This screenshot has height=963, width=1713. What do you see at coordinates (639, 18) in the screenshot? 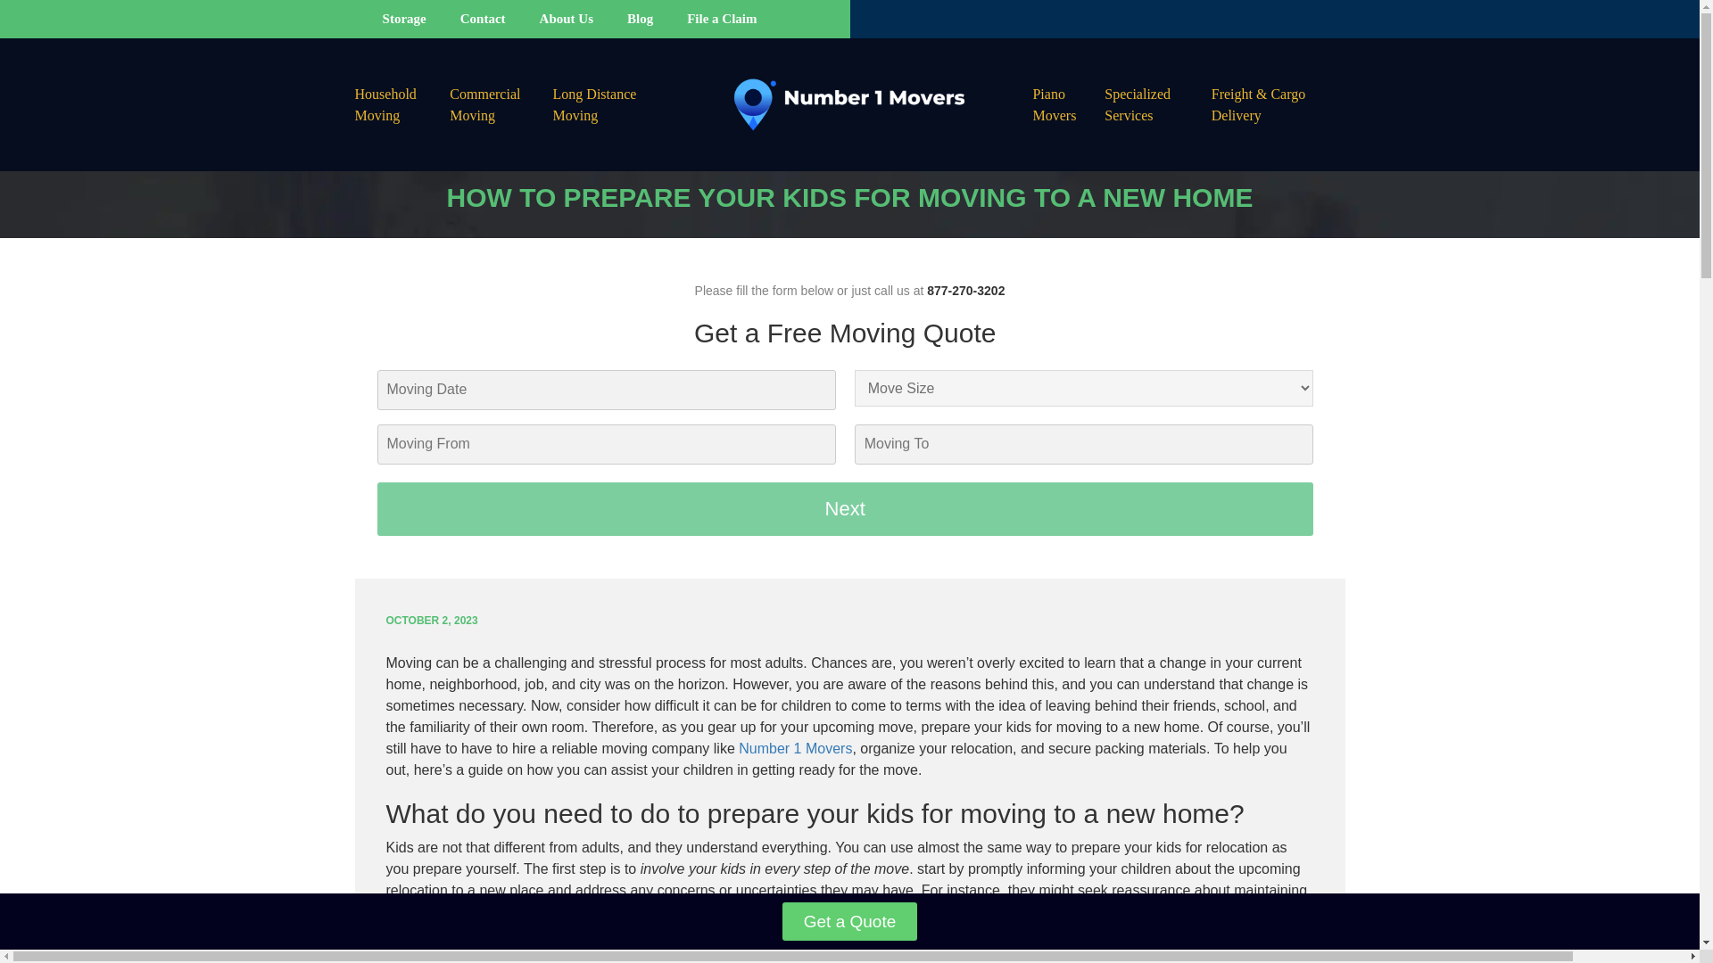
I see `Blog` at bounding box center [639, 18].